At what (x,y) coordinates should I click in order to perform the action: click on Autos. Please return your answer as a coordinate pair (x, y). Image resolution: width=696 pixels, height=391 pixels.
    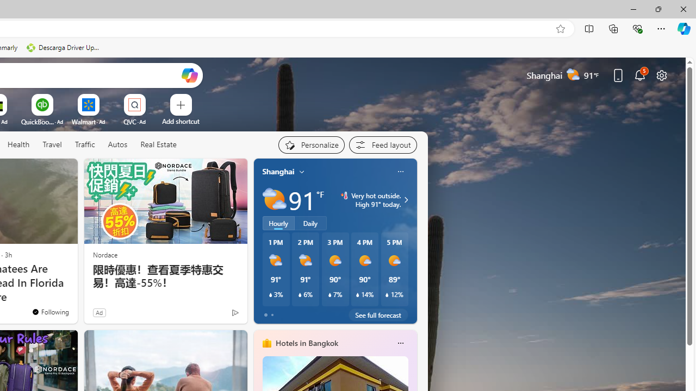
    Looking at the image, I should click on (117, 144).